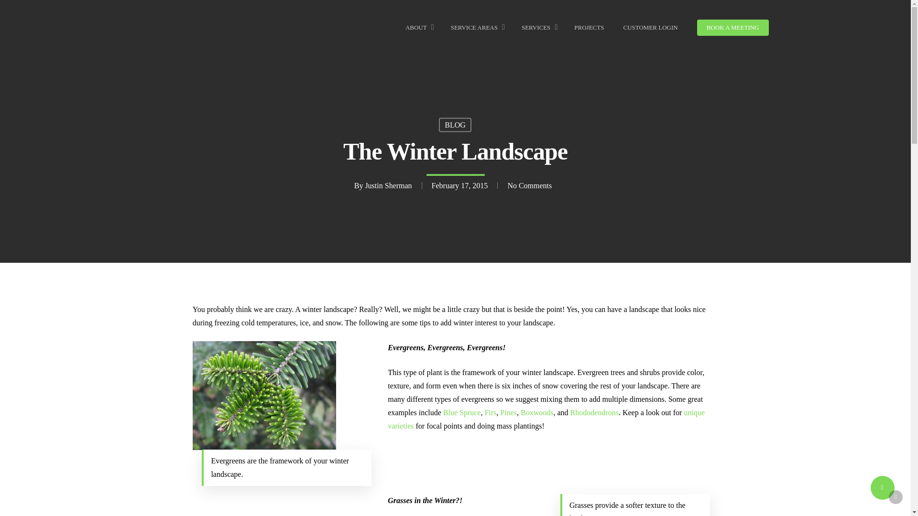 The width and height of the screenshot is (918, 516). What do you see at coordinates (589, 28) in the screenshot?
I see `PROJECTS` at bounding box center [589, 28].